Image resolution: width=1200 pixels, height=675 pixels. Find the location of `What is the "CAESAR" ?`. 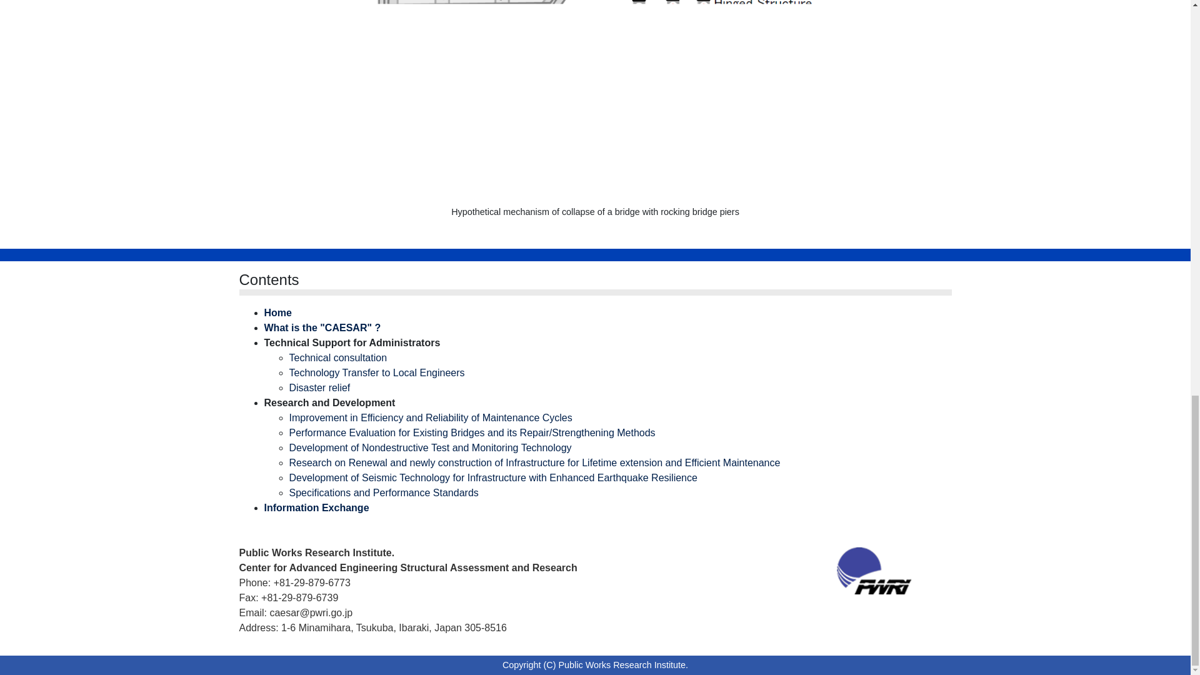

What is the "CAESAR" ? is located at coordinates (322, 327).